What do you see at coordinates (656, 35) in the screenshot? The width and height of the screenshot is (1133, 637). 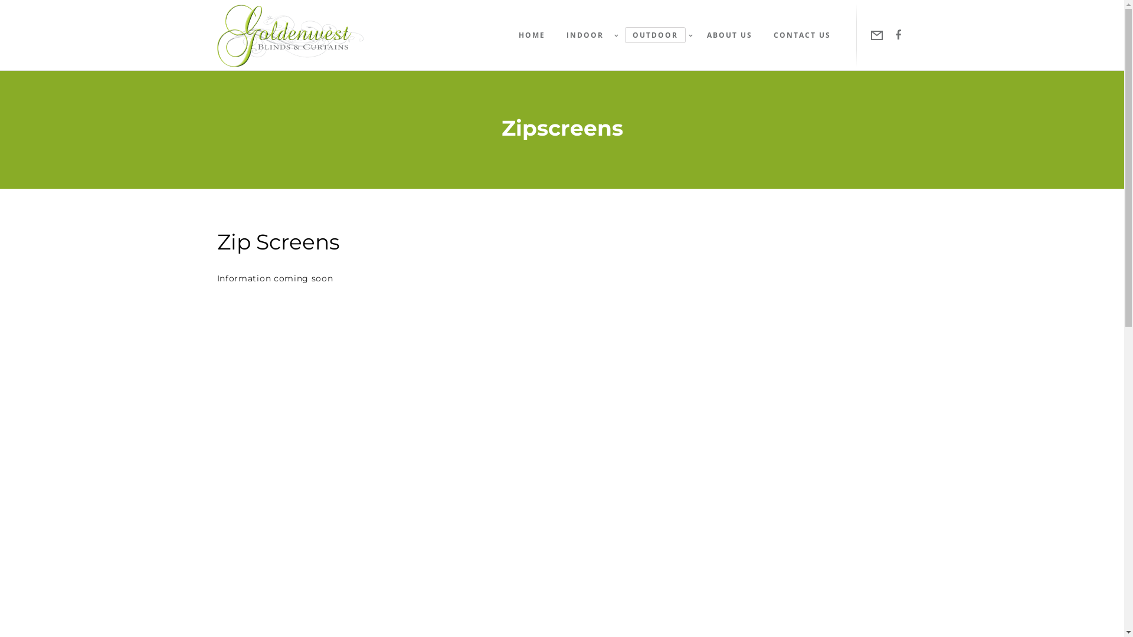 I see `OUTDOOR` at bounding box center [656, 35].